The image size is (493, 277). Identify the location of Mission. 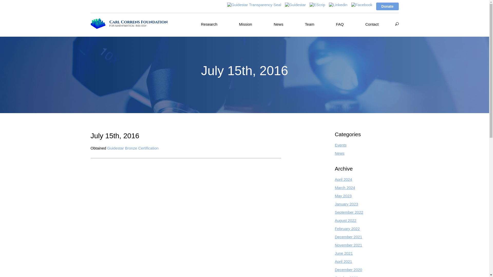
(245, 24).